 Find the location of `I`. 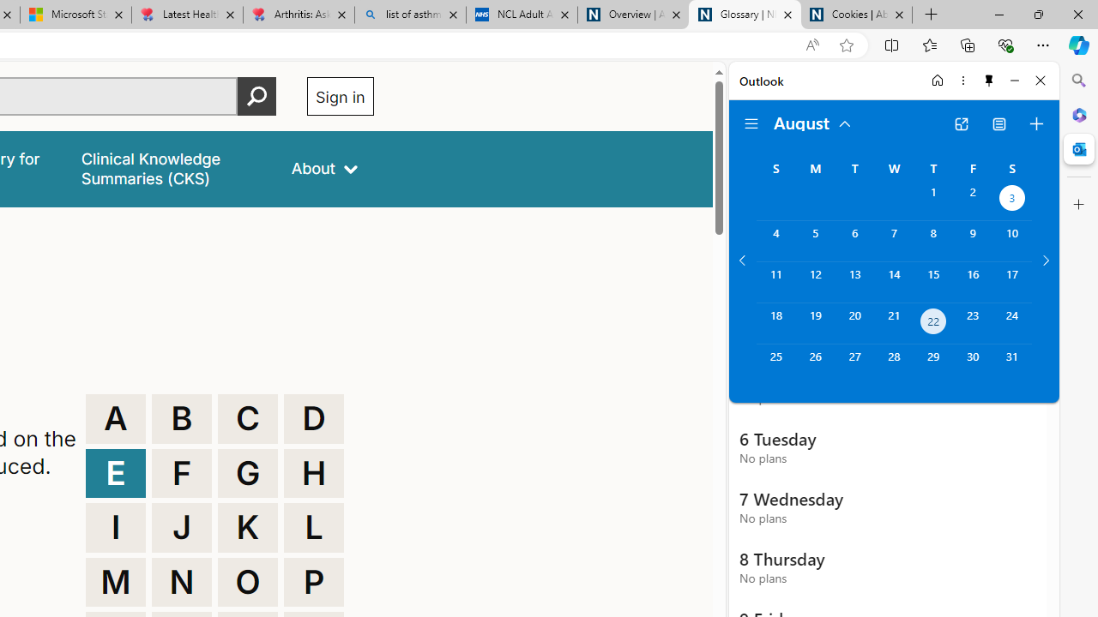

I is located at coordinates (115, 528).